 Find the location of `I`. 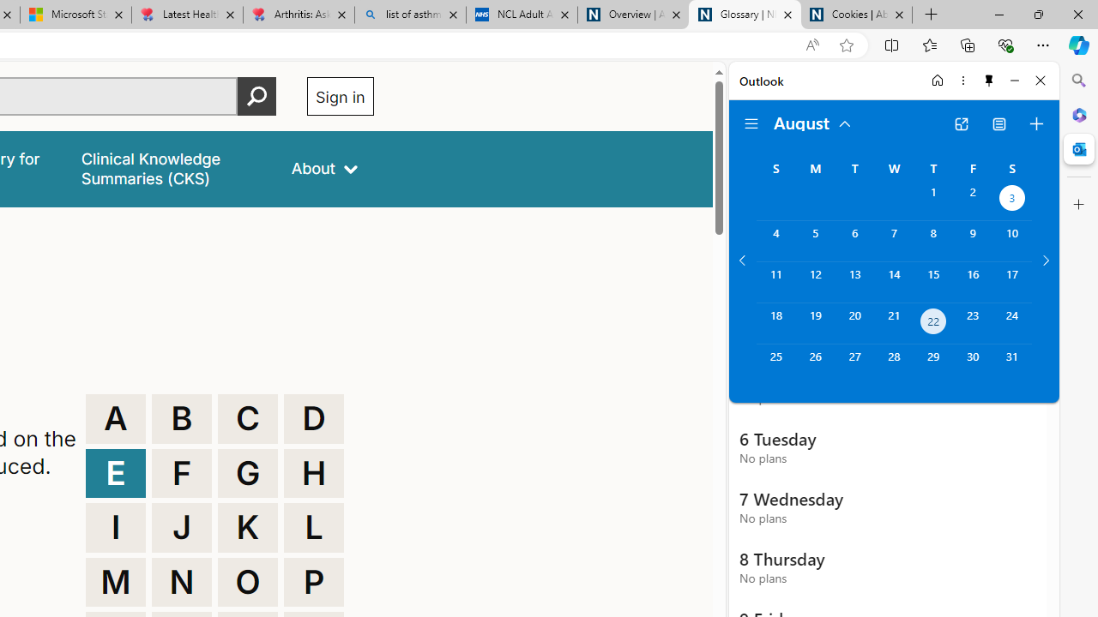

I is located at coordinates (115, 528).